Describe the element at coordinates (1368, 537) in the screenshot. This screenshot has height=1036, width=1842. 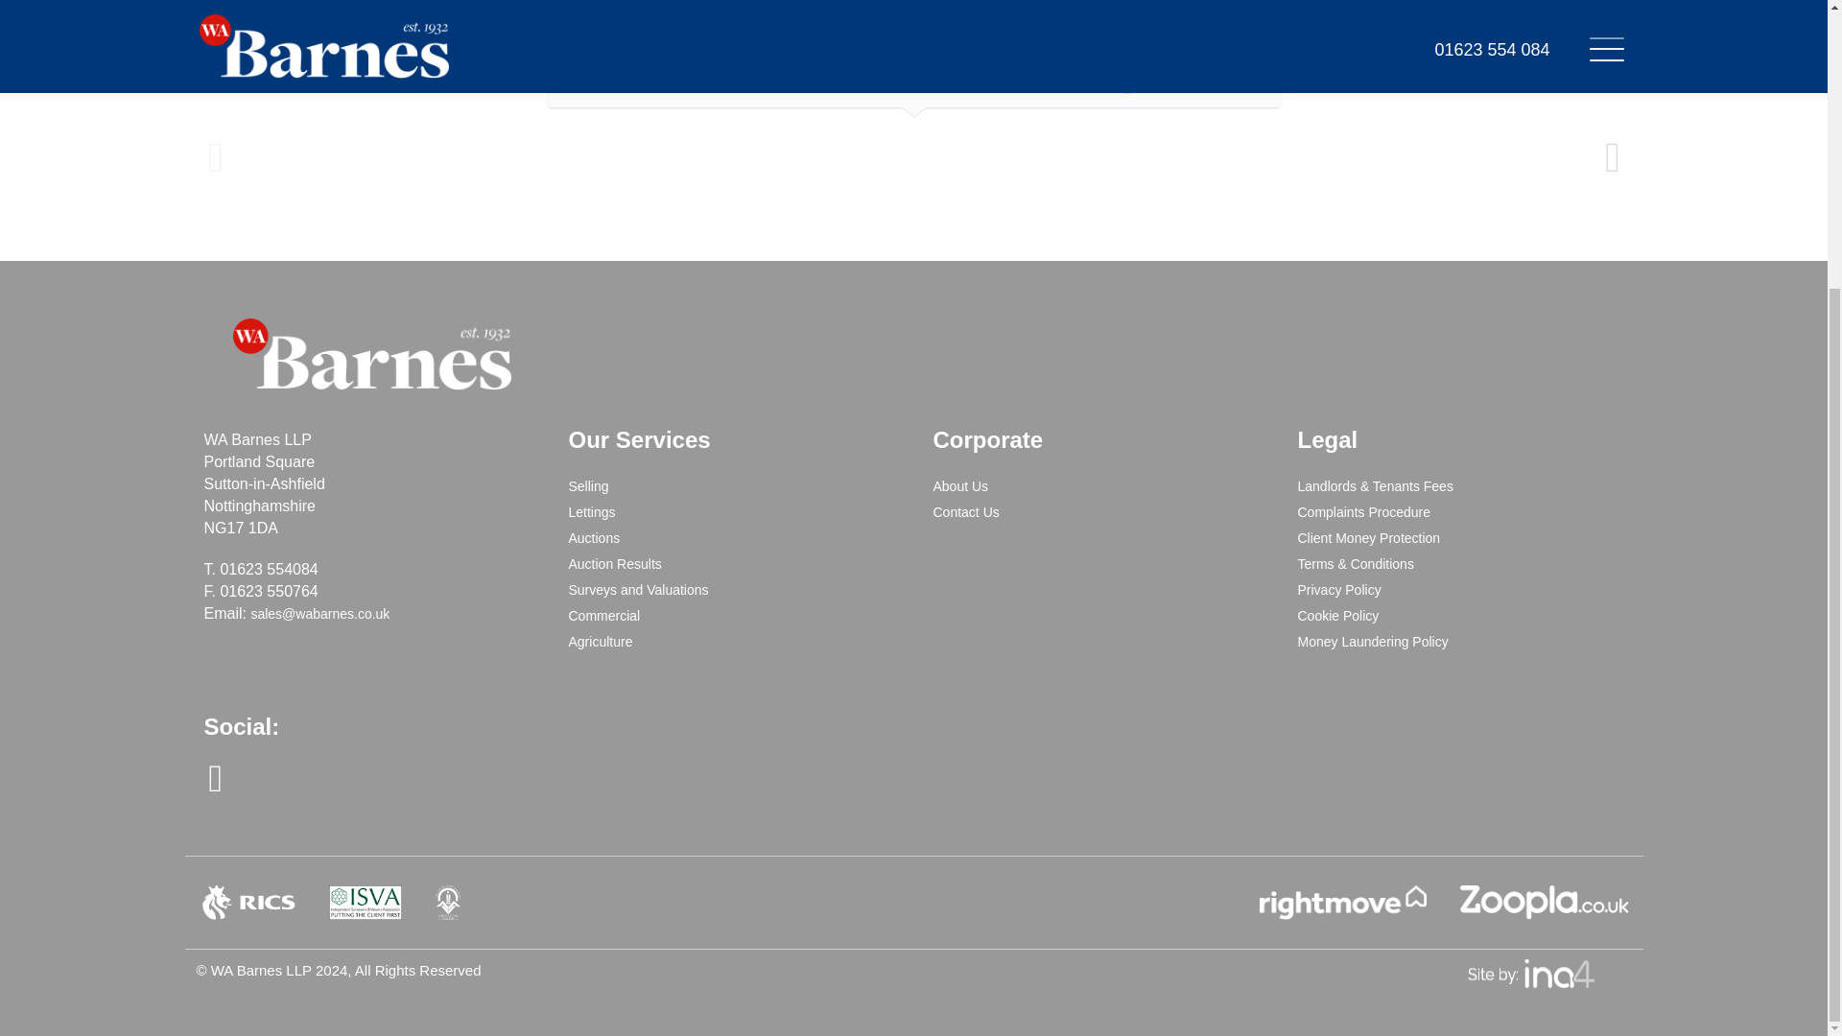
I see `Client Money Protection` at that location.